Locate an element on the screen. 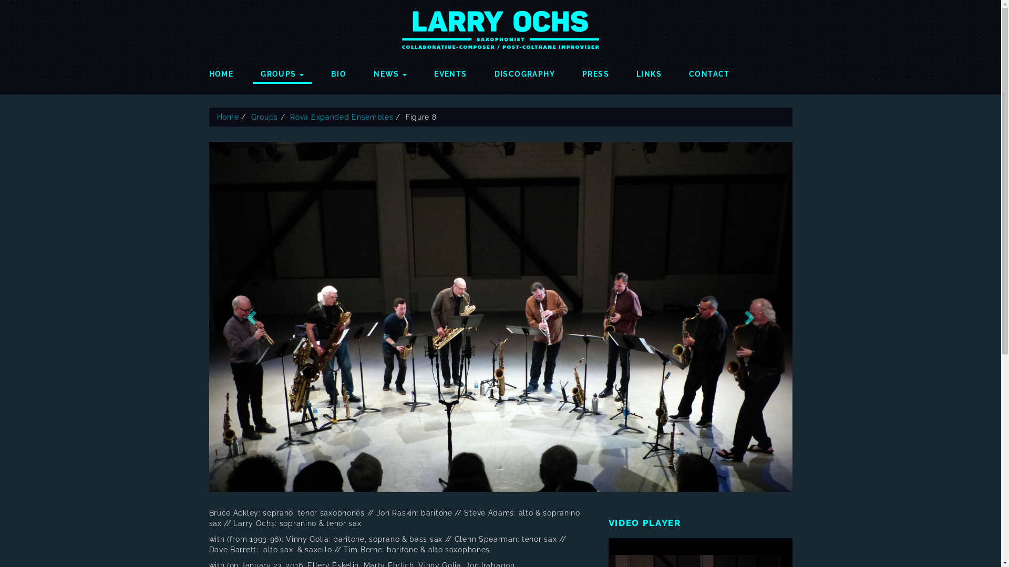 This screenshot has width=1009, height=567. CONTACT is located at coordinates (709, 71).